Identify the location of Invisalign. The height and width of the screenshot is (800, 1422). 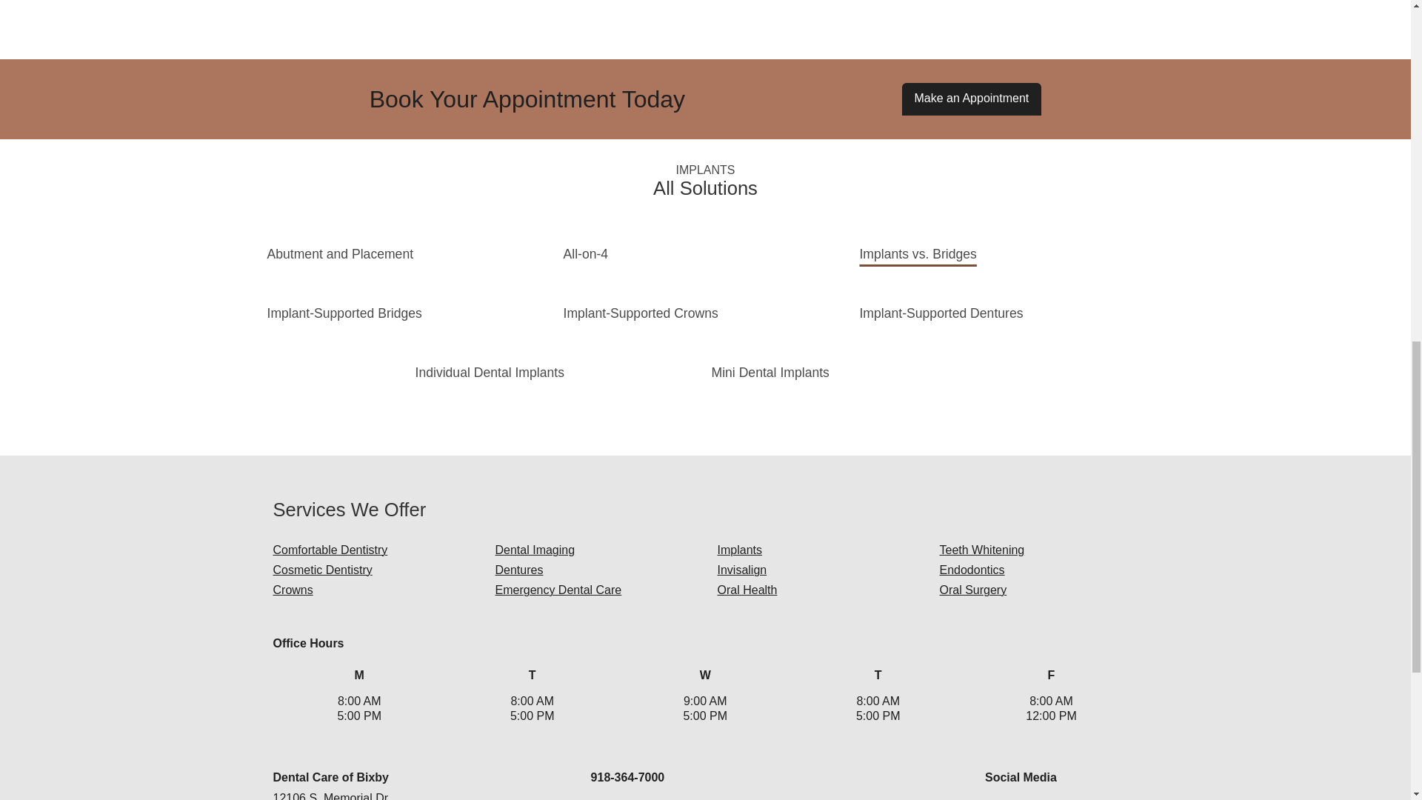
(741, 570).